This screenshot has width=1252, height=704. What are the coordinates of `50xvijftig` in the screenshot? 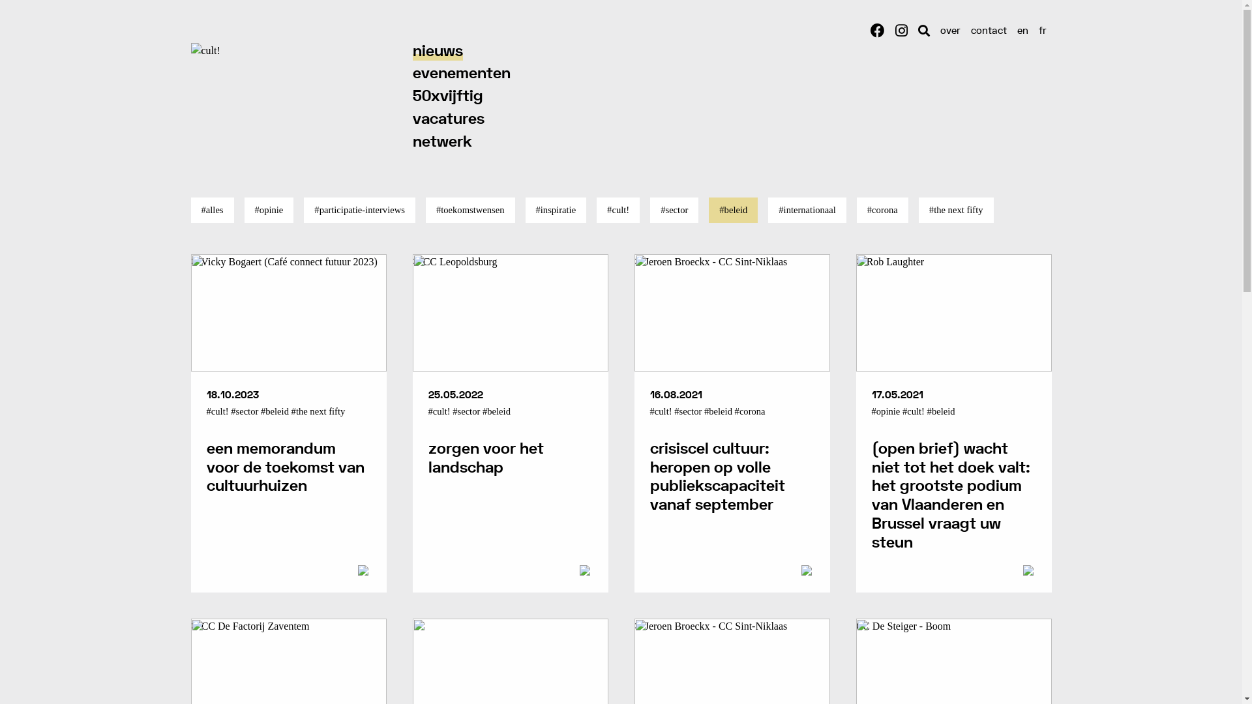 It's located at (447, 96).